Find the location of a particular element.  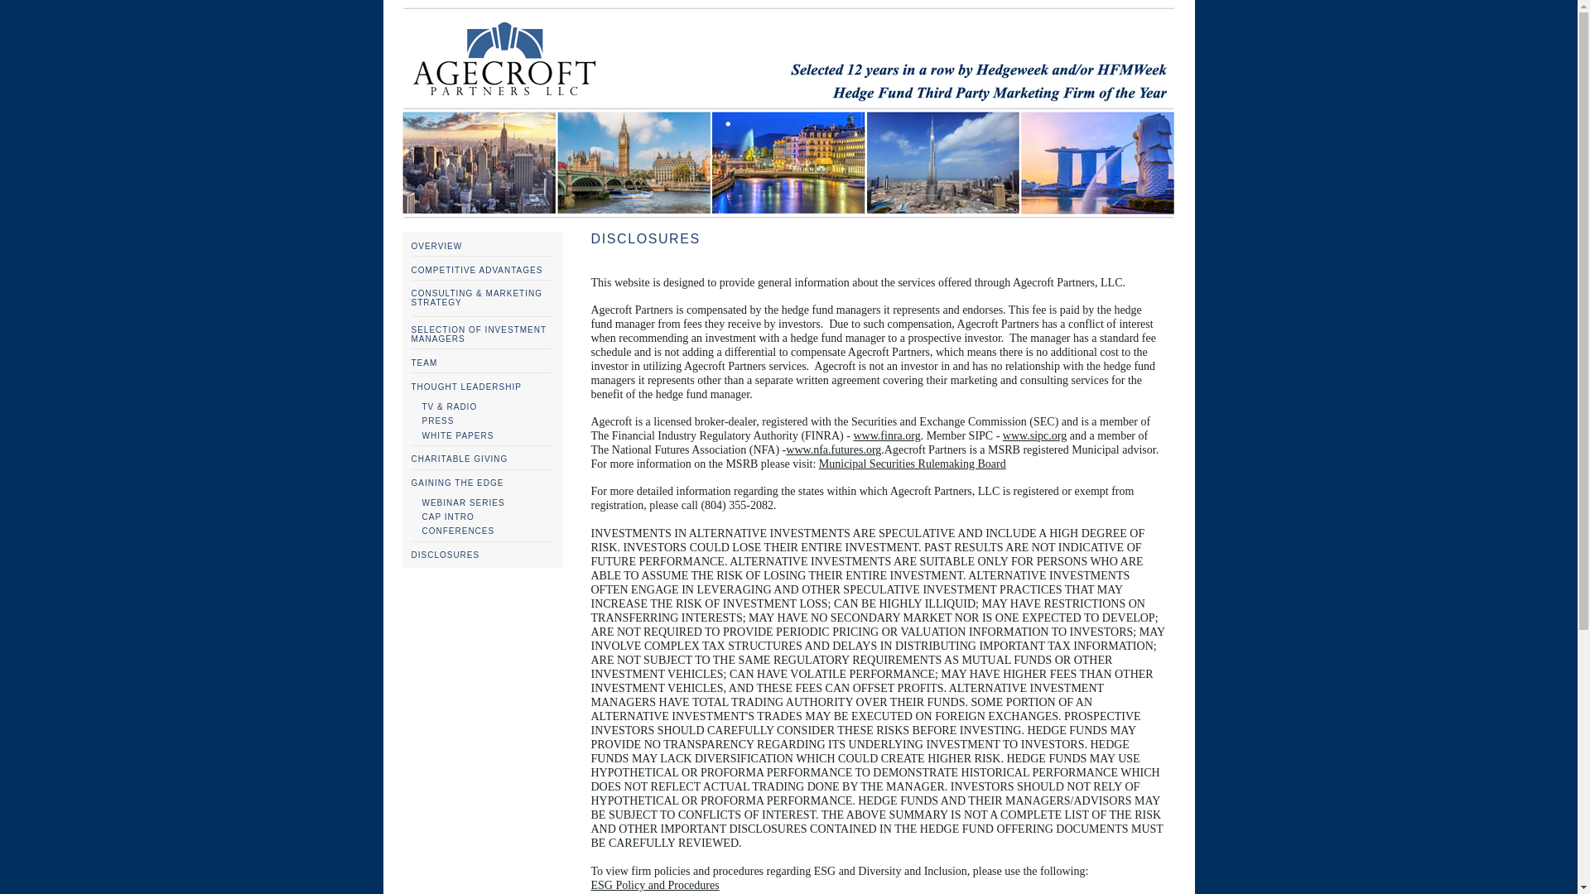

PRESS is located at coordinates (439, 421).